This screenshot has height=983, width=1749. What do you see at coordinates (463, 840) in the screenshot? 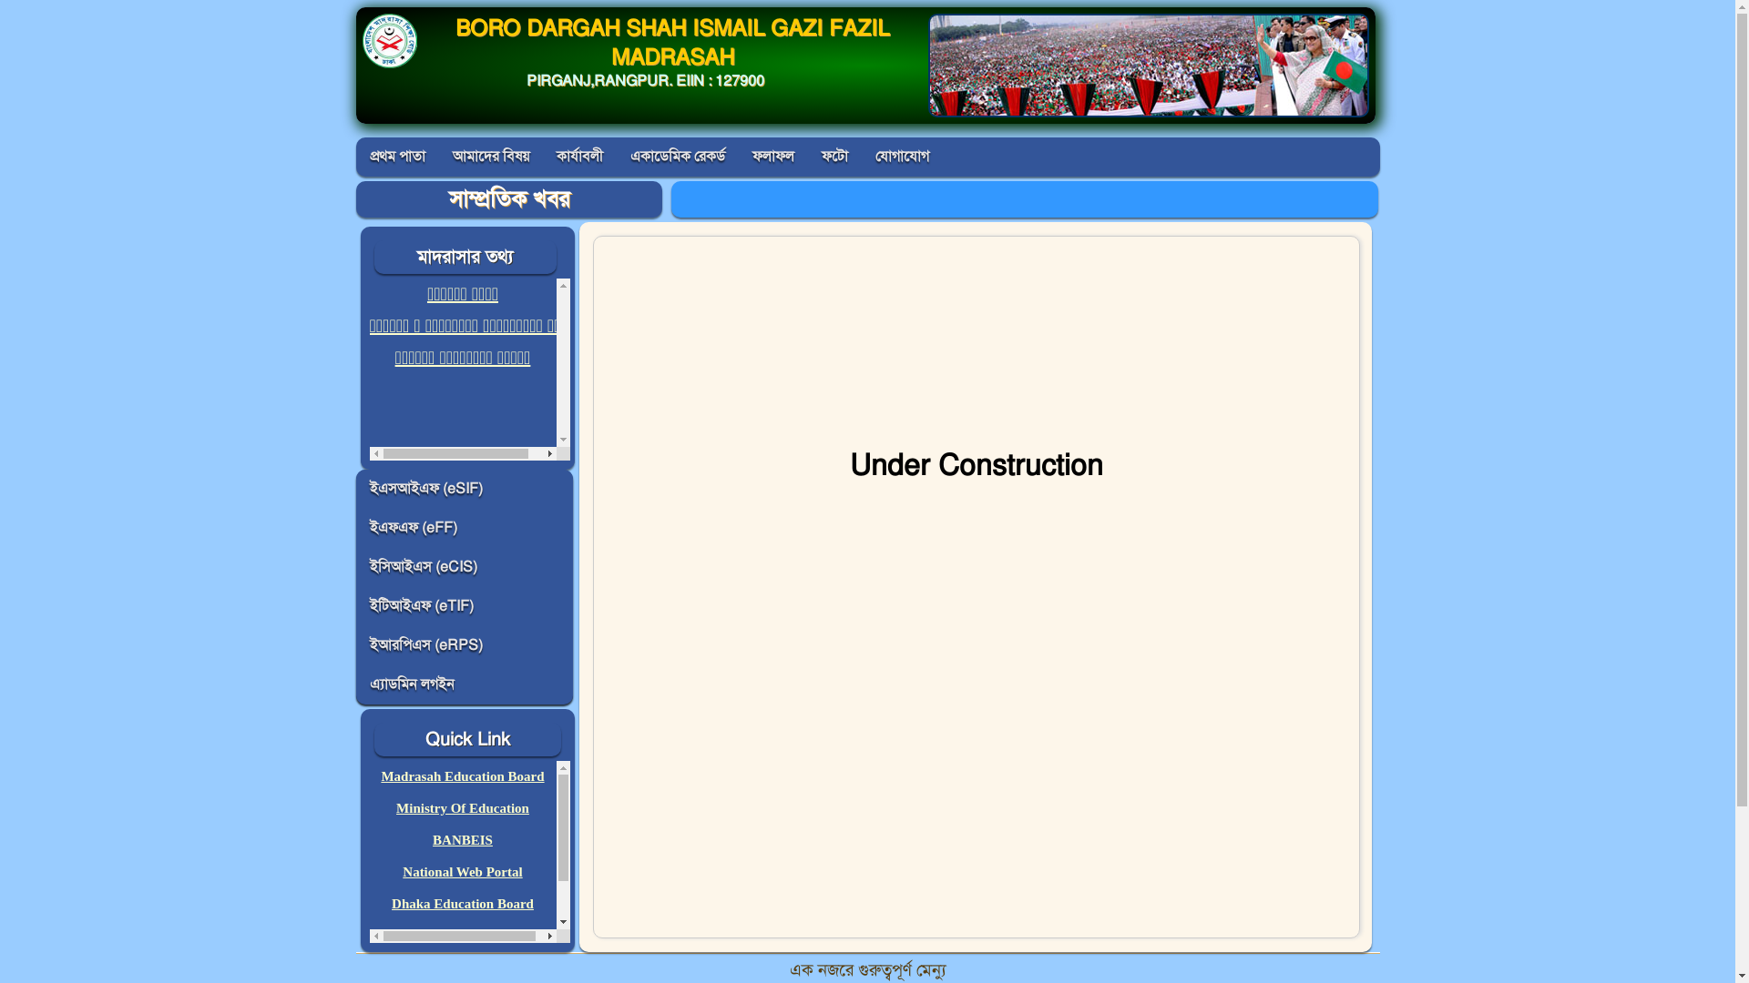
I see `BANBEIS` at bounding box center [463, 840].